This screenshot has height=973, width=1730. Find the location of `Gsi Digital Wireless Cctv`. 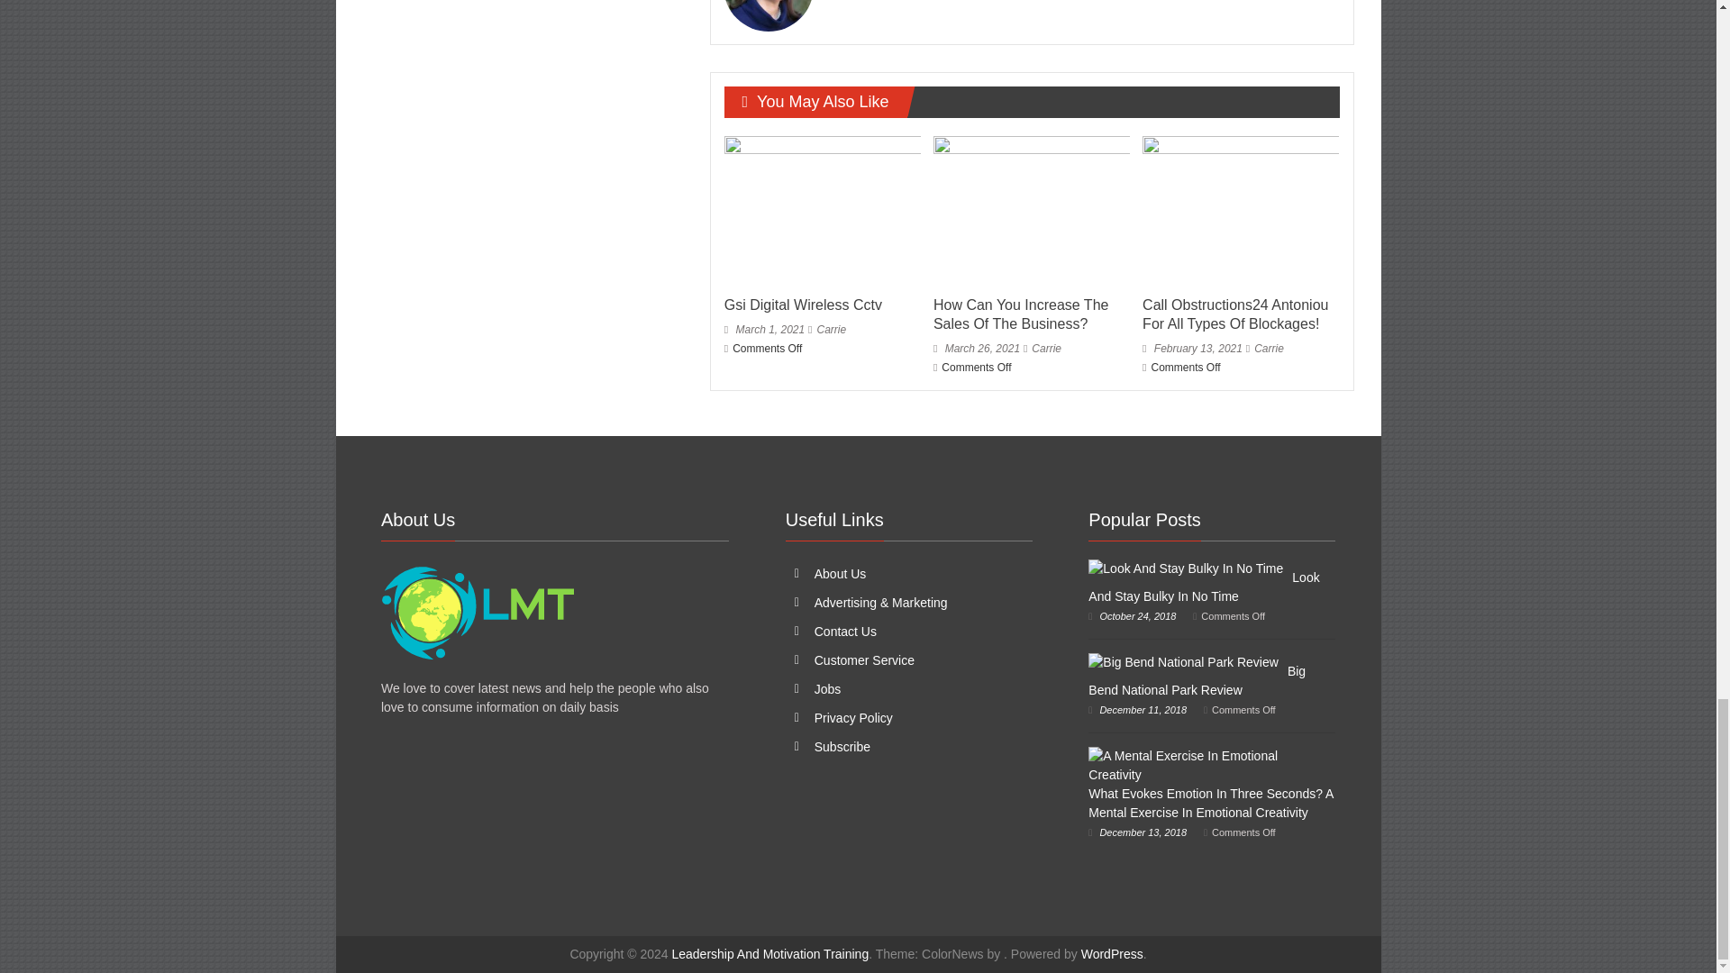

Gsi Digital Wireless Cctv is located at coordinates (804, 305).